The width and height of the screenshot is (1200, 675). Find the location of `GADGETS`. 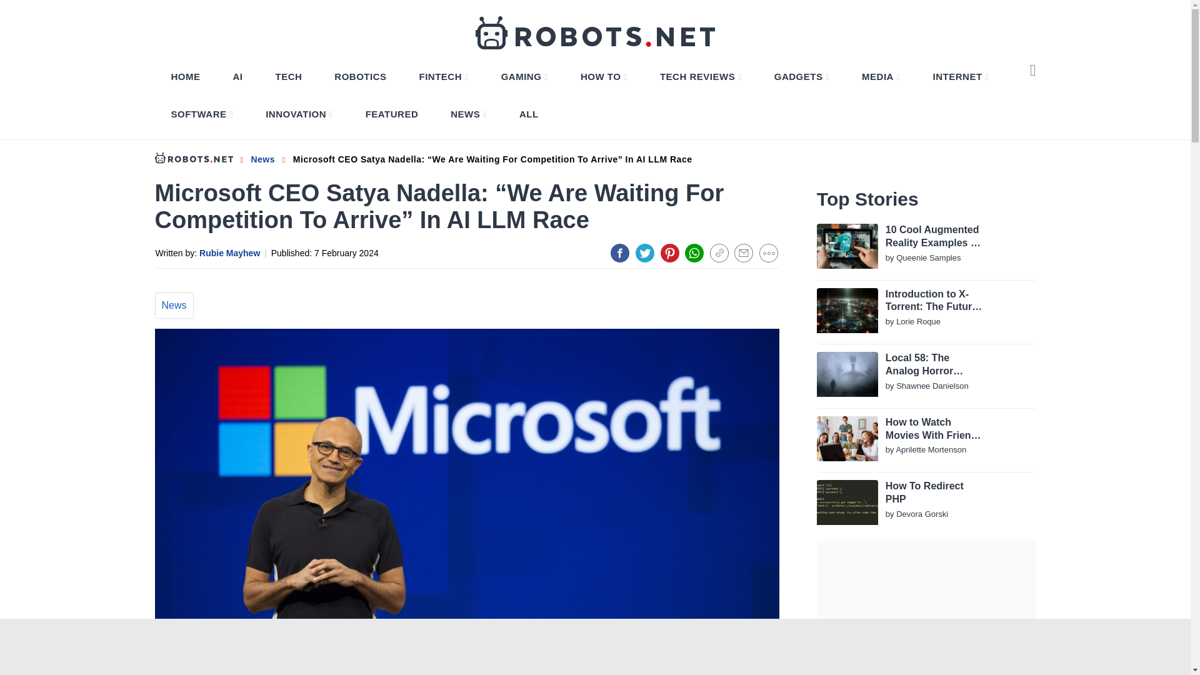

GADGETS is located at coordinates (801, 76).